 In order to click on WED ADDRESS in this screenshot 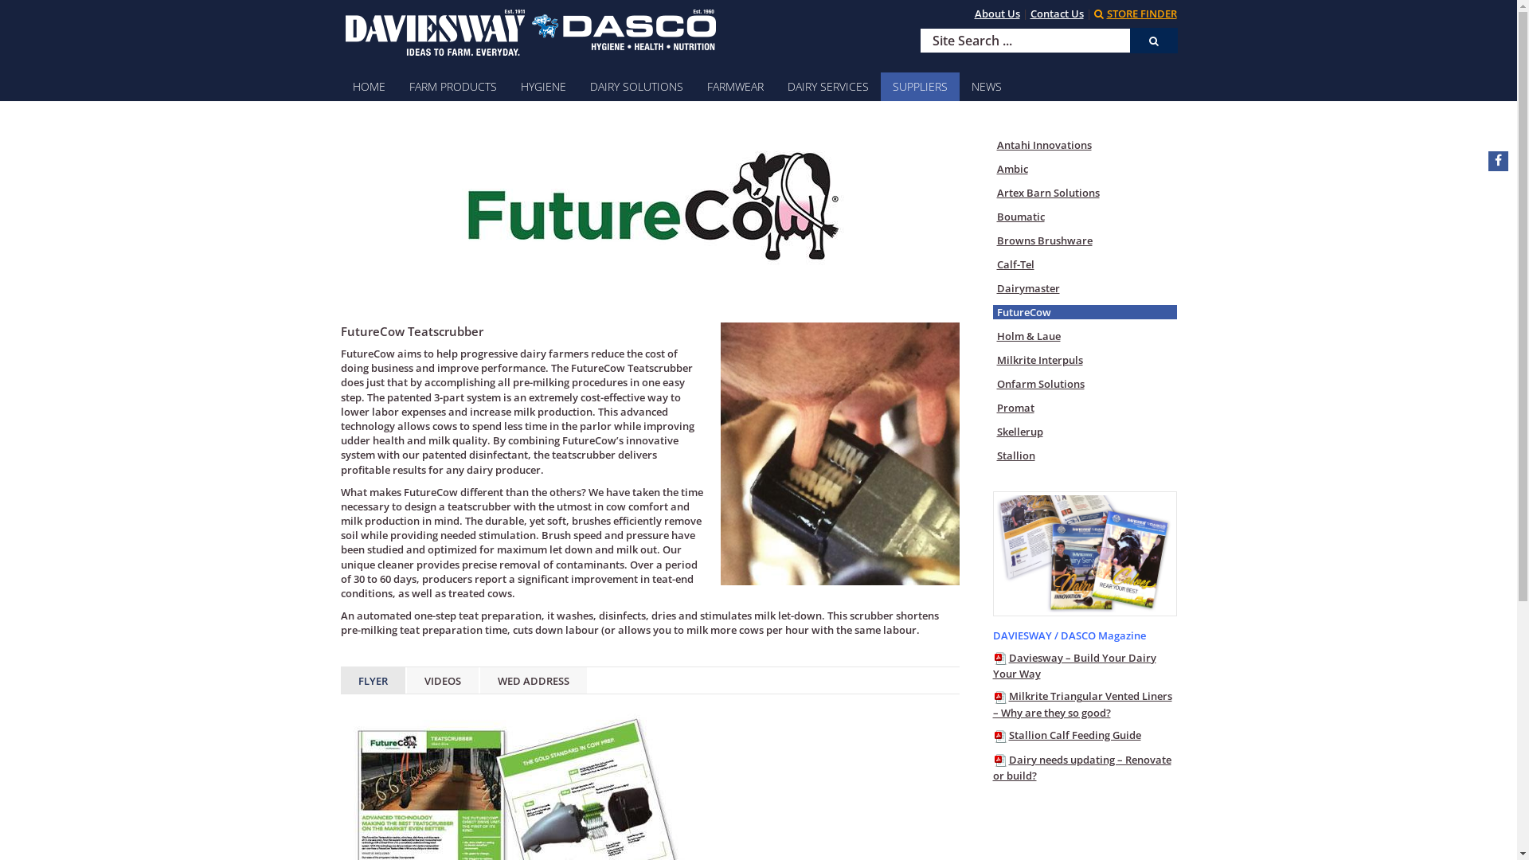, I will do `click(533, 681)`.